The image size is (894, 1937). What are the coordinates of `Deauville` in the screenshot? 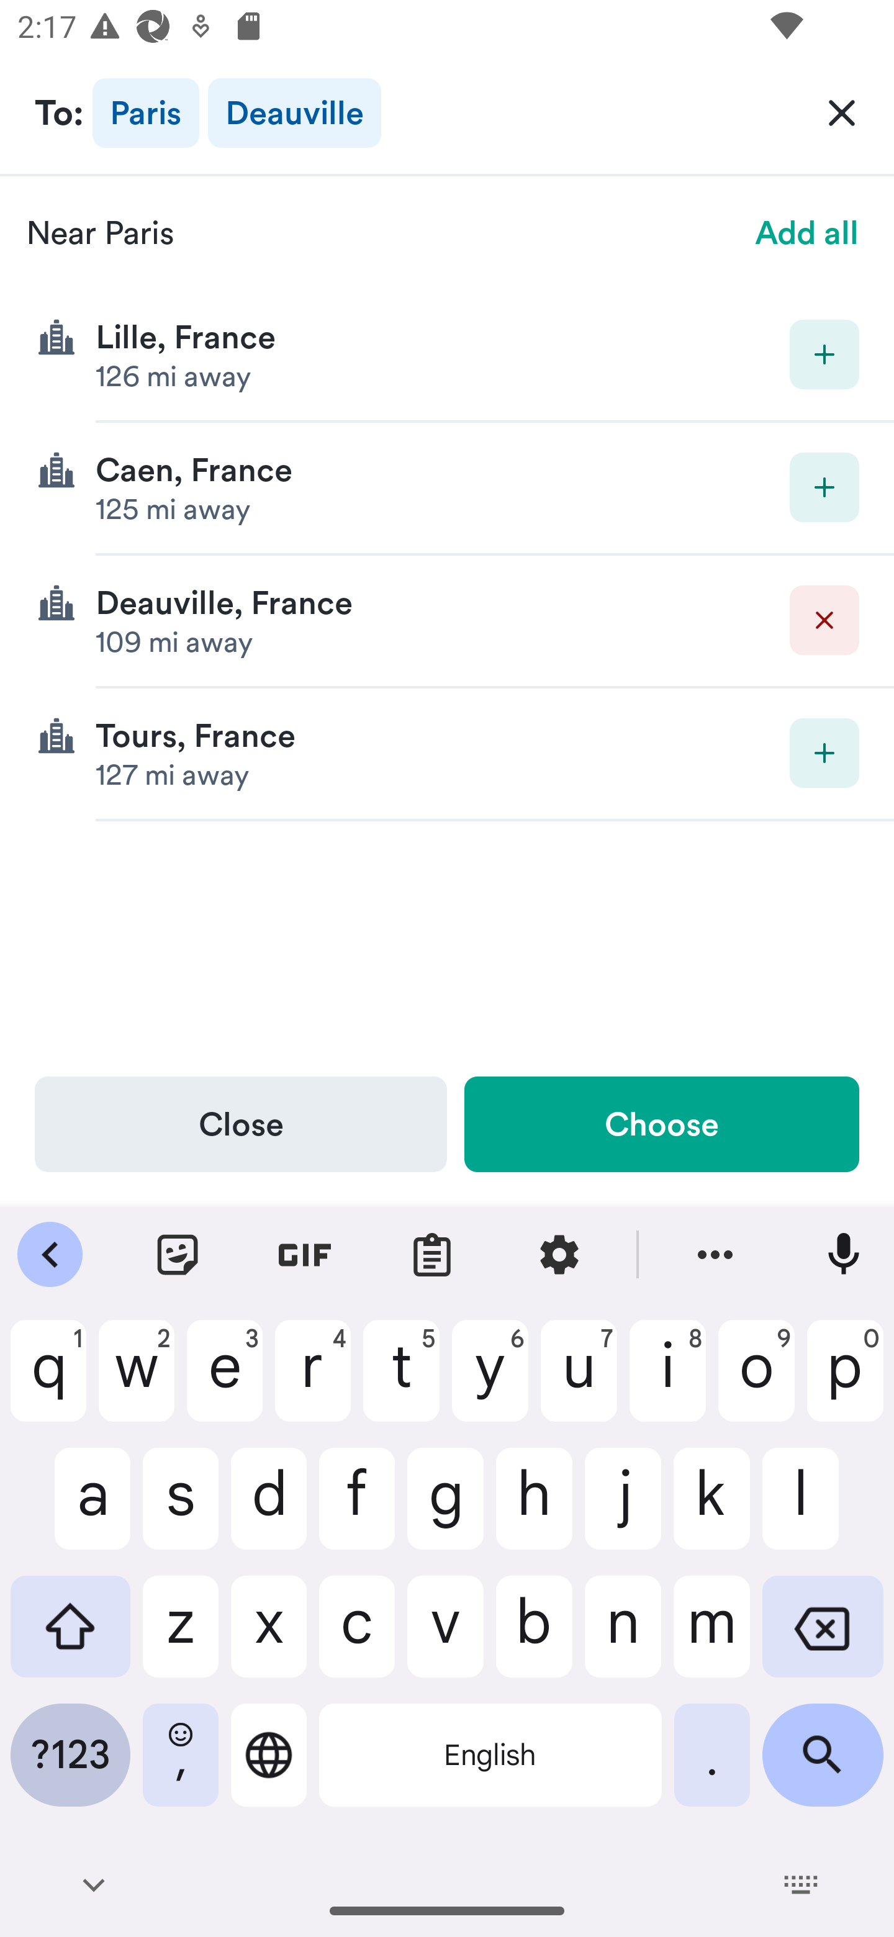 It's located at (294, 112).